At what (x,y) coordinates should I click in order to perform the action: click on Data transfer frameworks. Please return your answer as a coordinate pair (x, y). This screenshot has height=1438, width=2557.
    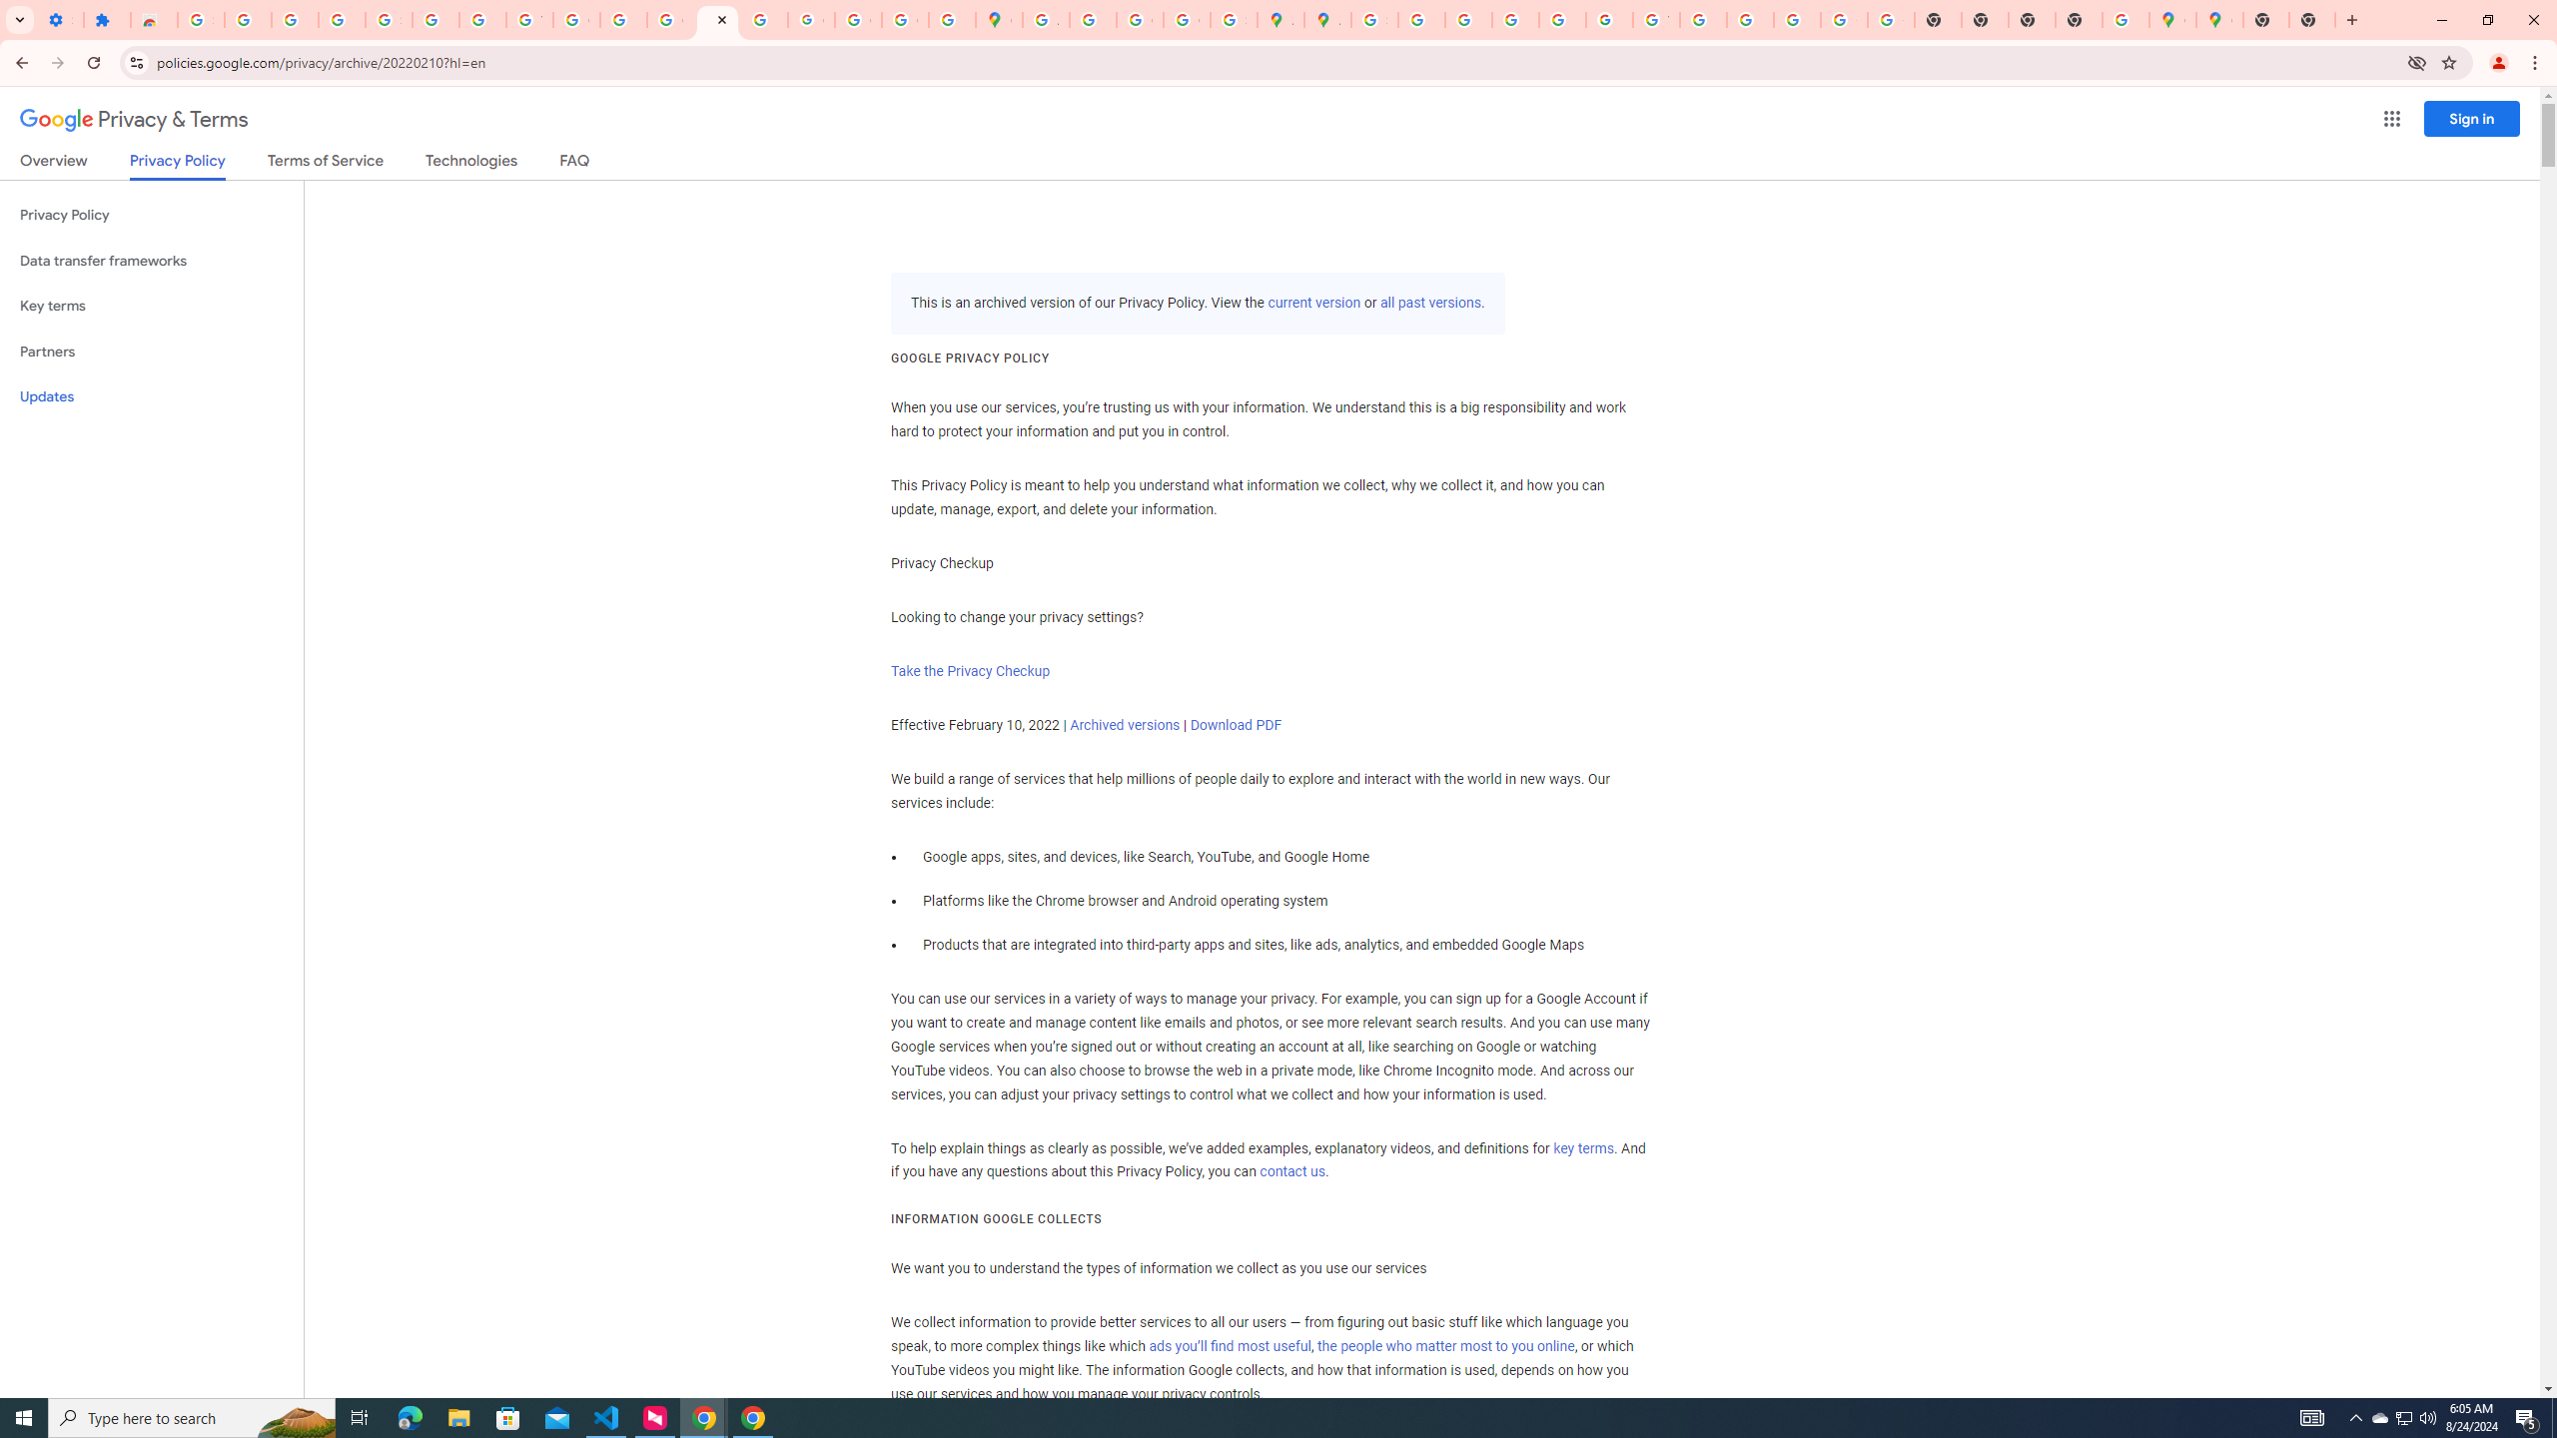
    Looking at the image, I should click on (152, 261).